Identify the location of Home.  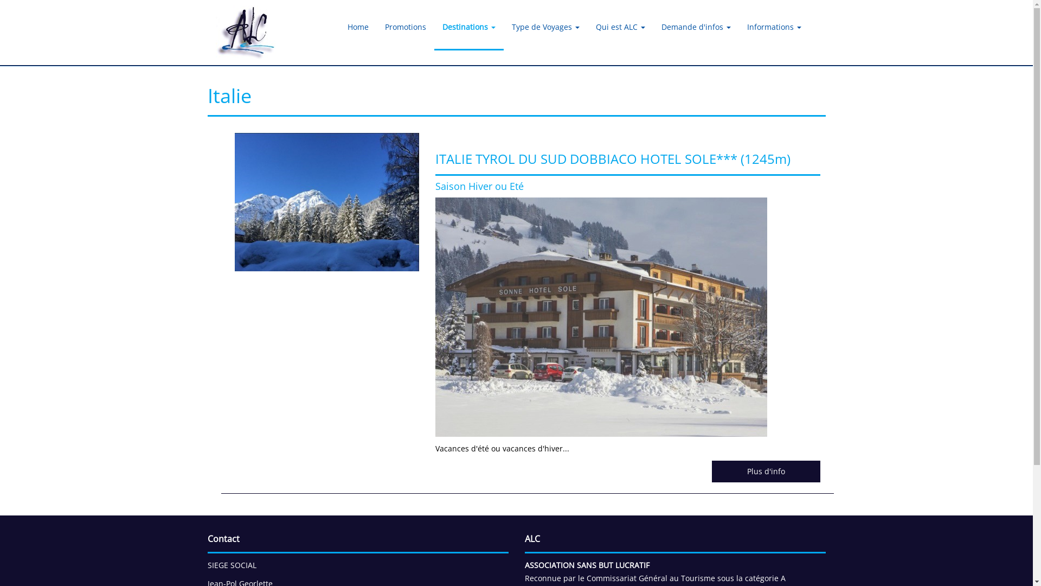
(358, 27).